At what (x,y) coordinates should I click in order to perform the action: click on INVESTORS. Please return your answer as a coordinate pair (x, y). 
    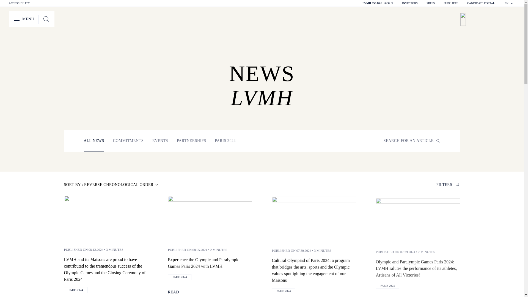
    Looking at the image, I should click on (410, 3).